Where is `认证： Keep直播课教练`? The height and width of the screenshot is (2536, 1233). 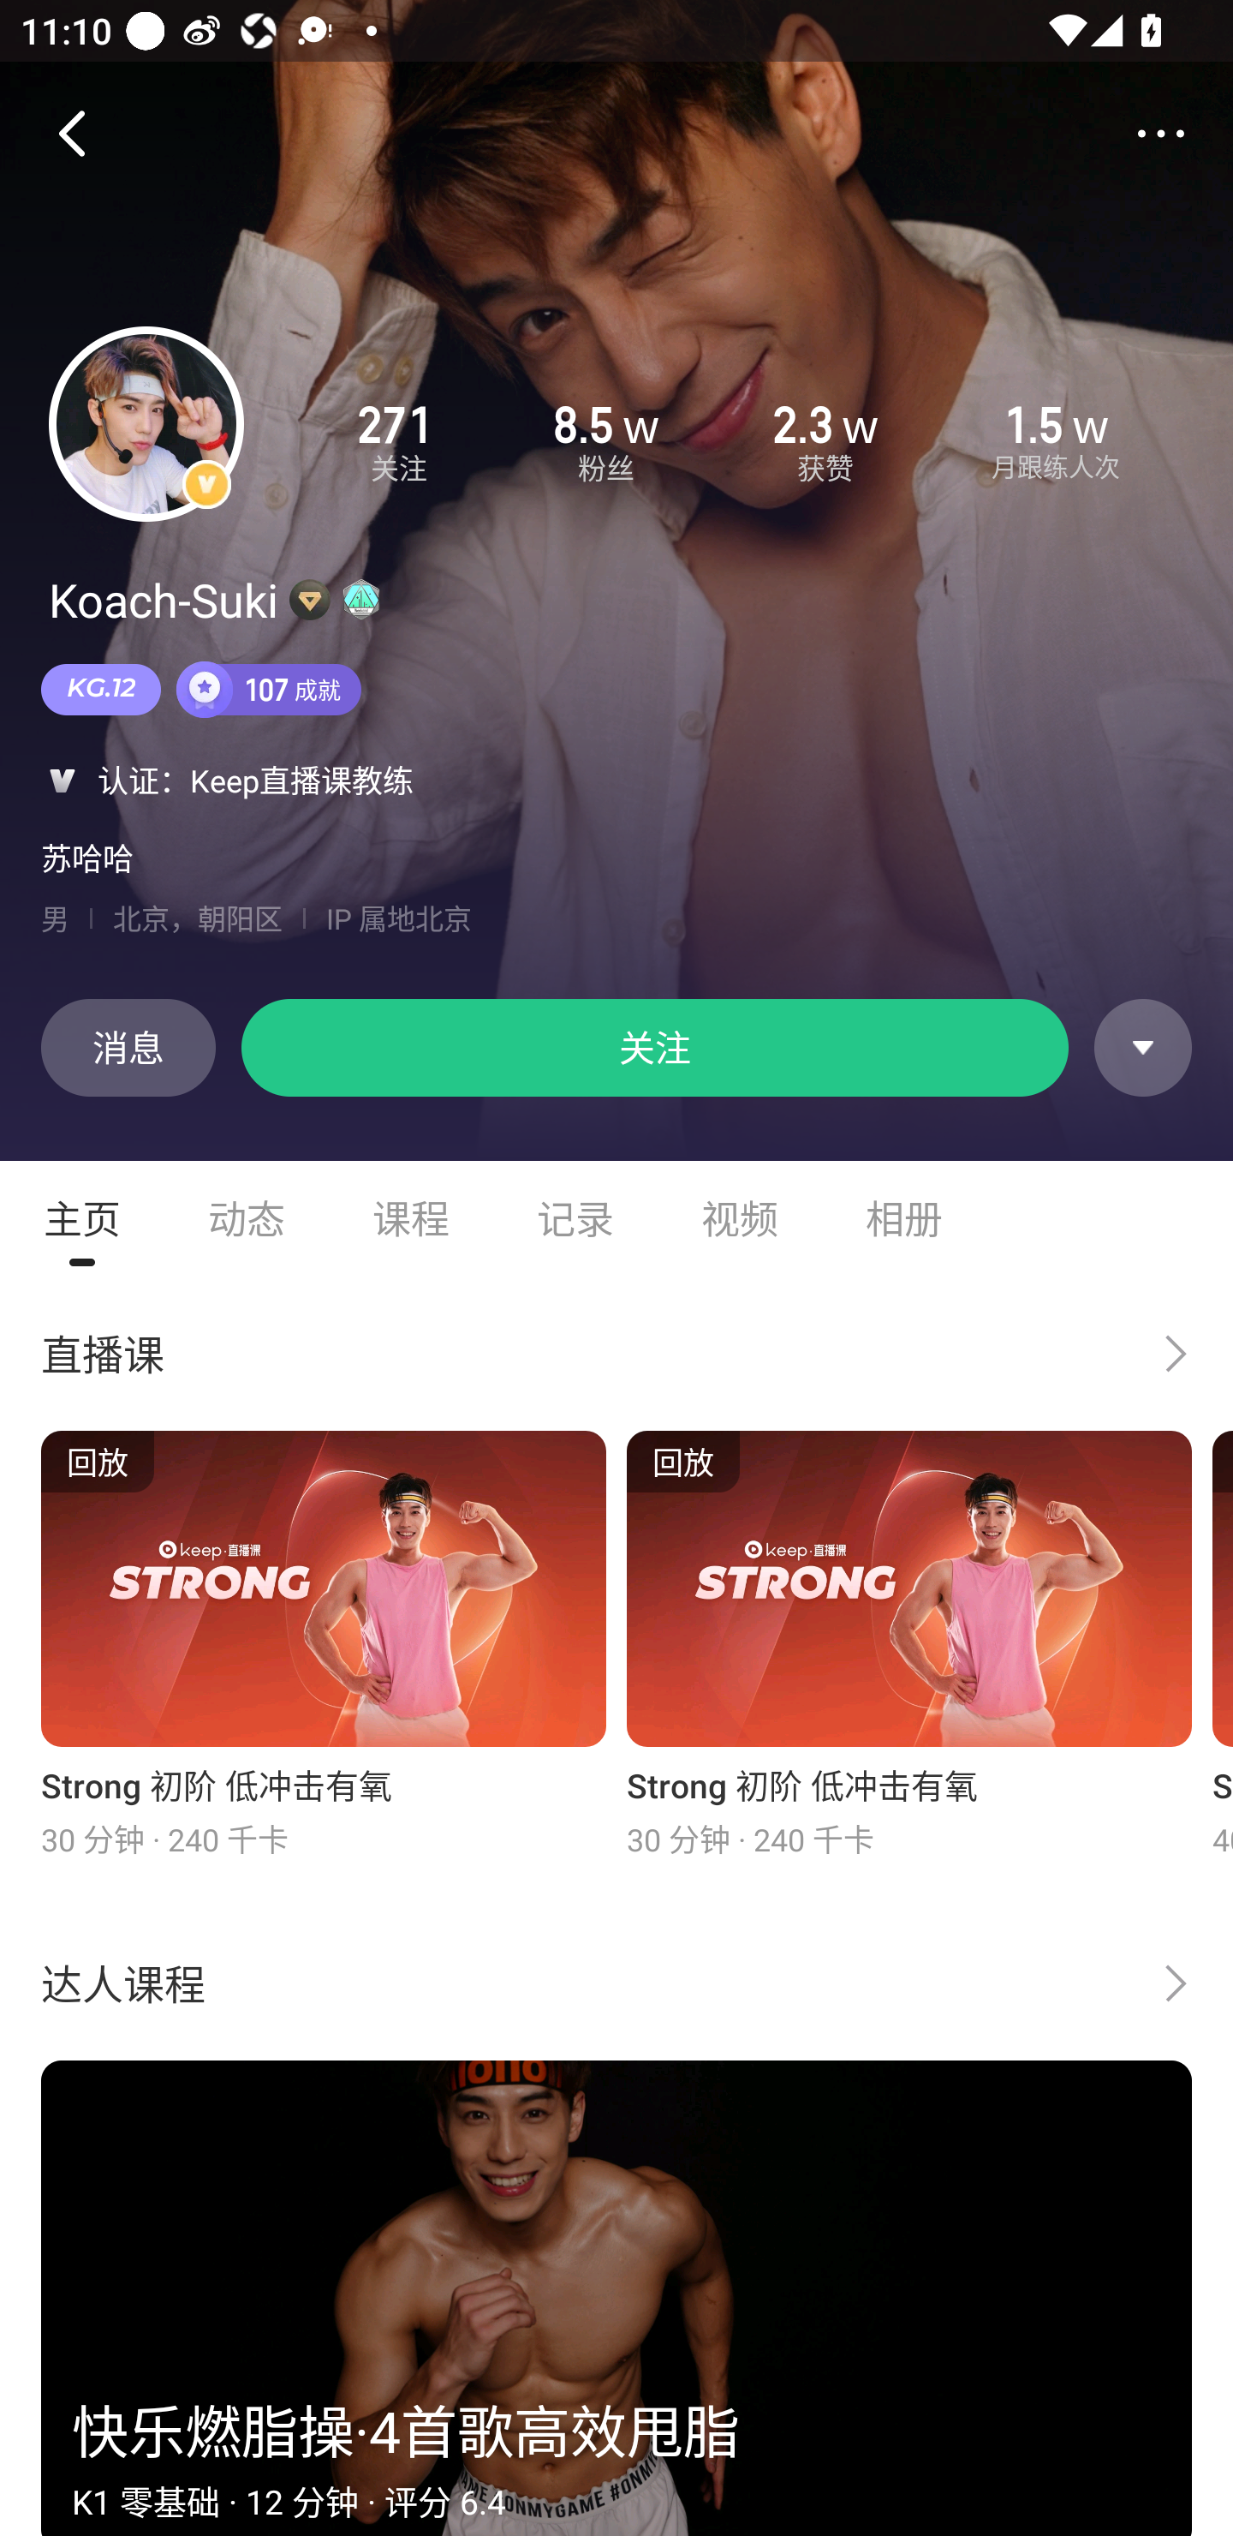 认证： Keep直播课教练 is located at coordinates (616, 780).